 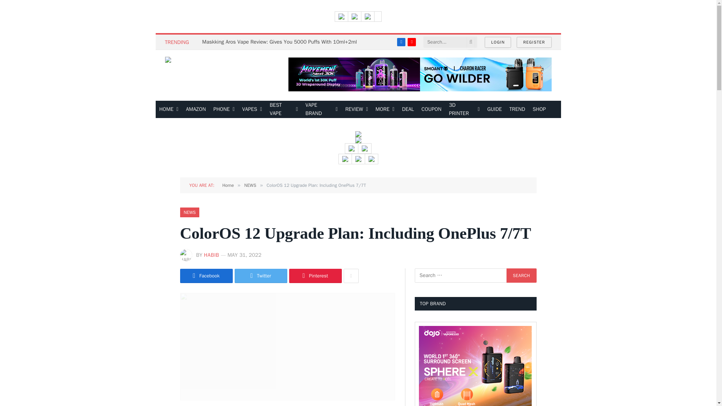 What do you see at coordinates (196, 109) in the screenshot?
I see `AMAZON` at bounding box center [196, 109].